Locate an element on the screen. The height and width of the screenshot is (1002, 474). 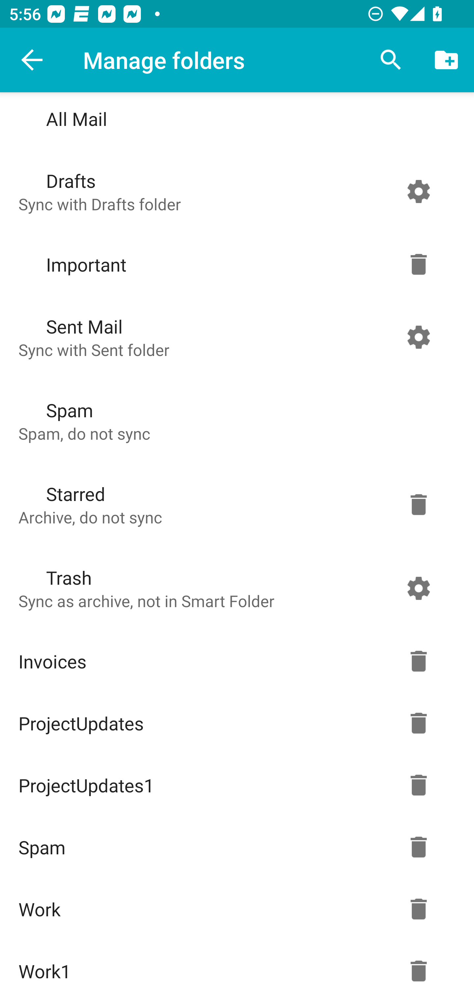
Spam Spam, do not sync is located at coordinates (234, 421).